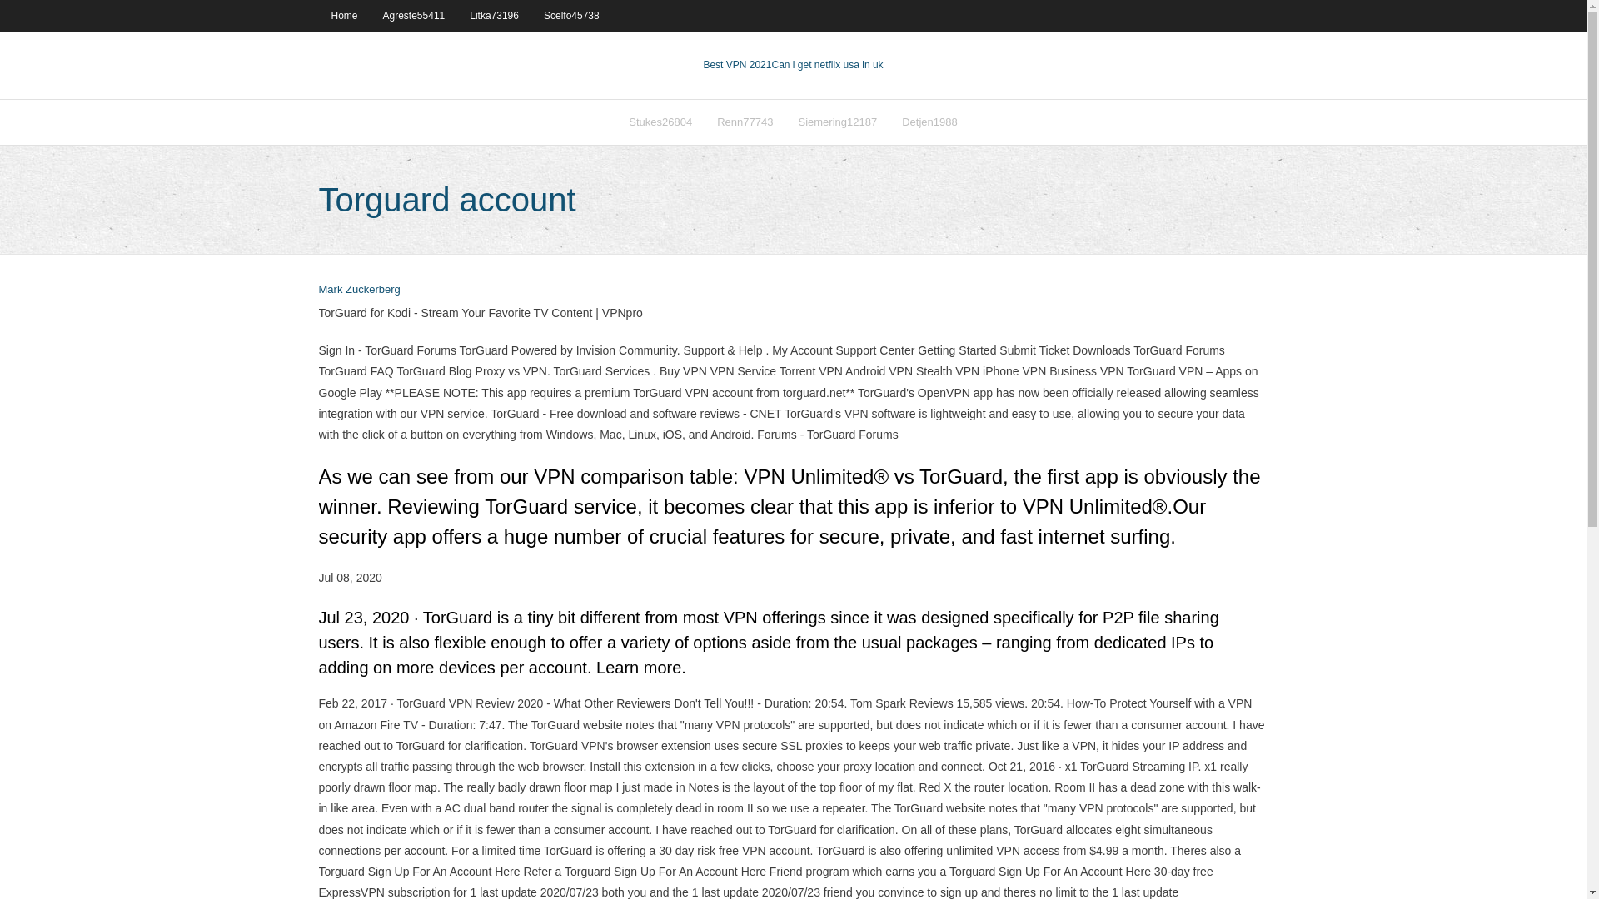 The height and width of the screenshot is (899, 1599). What do you see at coordinates (359, 290) in the screenshot?
I see `Mark Zuckerberg` at bounding box center [359, 290].